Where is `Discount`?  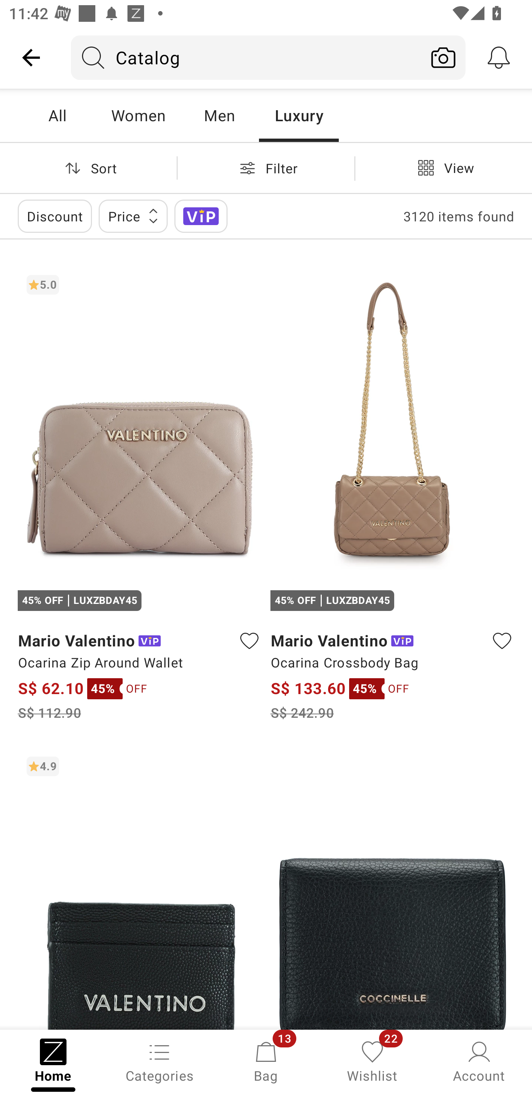
Discount is located at coordinates (55, 216).